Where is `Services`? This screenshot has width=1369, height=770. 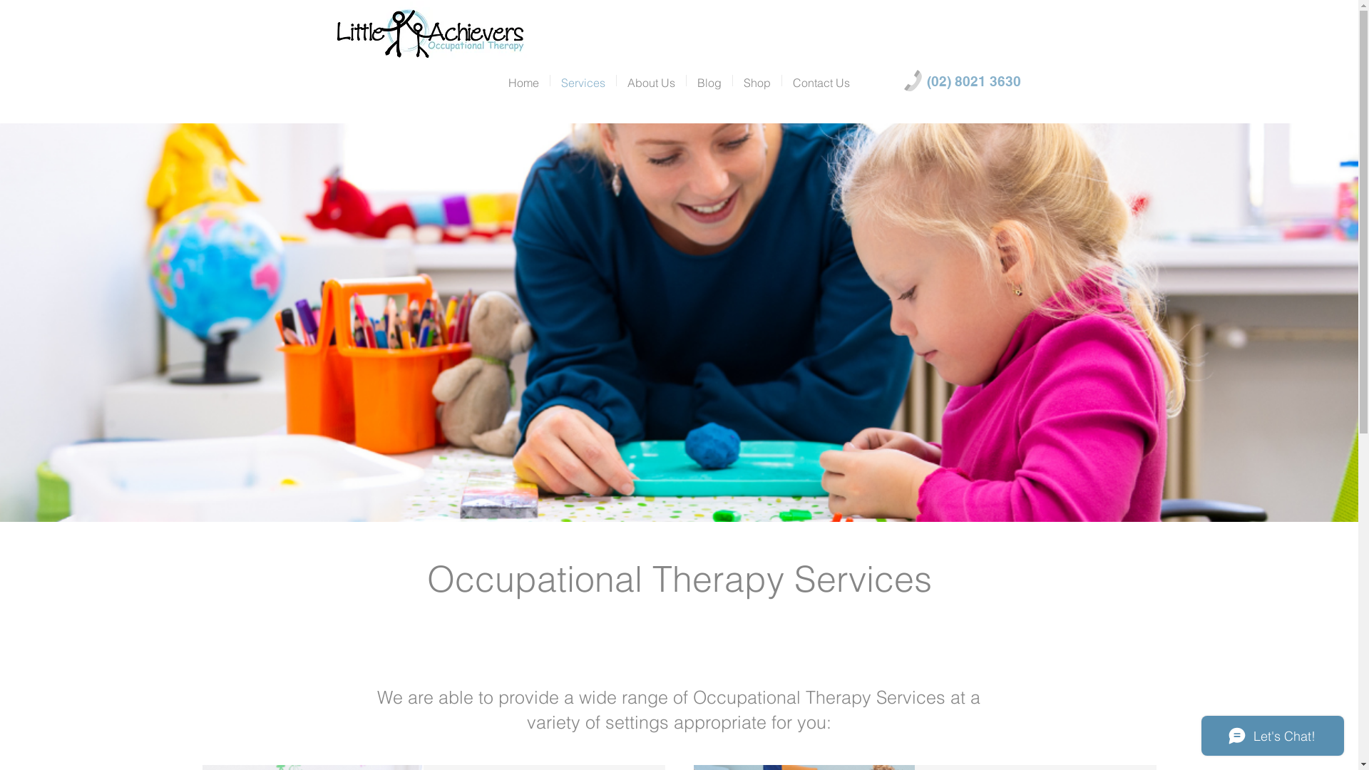 Services is located at coordinates (583, 81).